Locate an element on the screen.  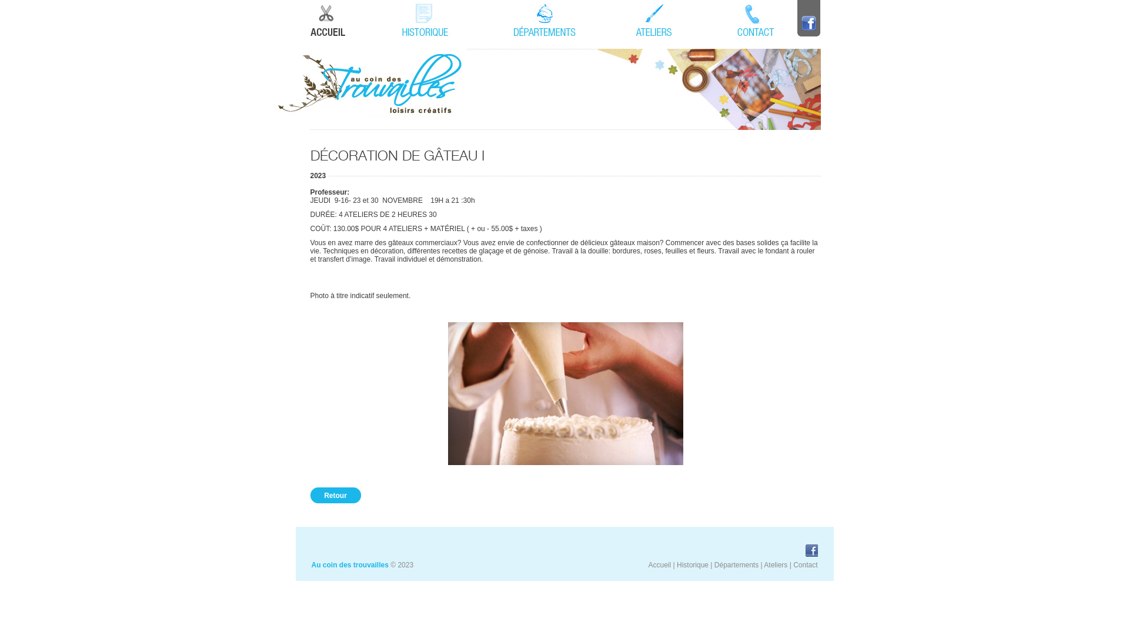
FACEBOOK is located at coordinates (809, 19).